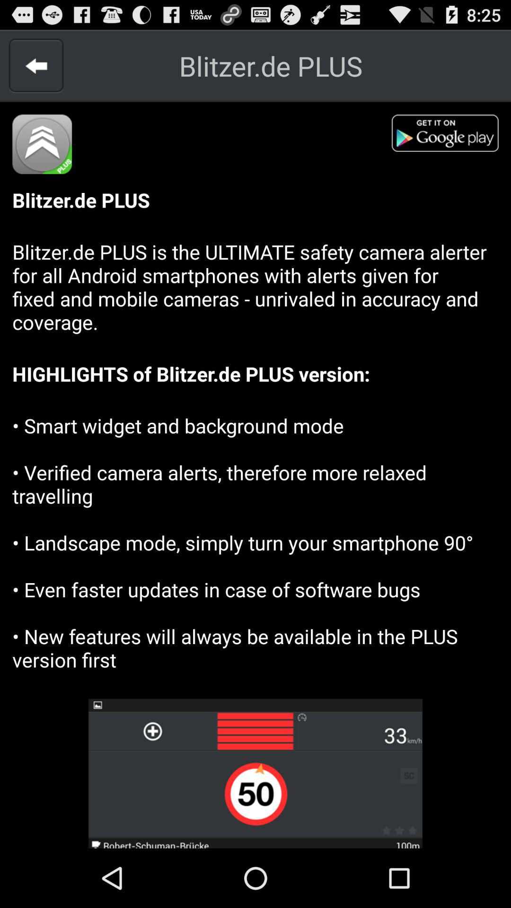 This screenshot has width=511, height=908. I want to click on select icon to the left of the blitzer.de plus app, so click(36, 66).